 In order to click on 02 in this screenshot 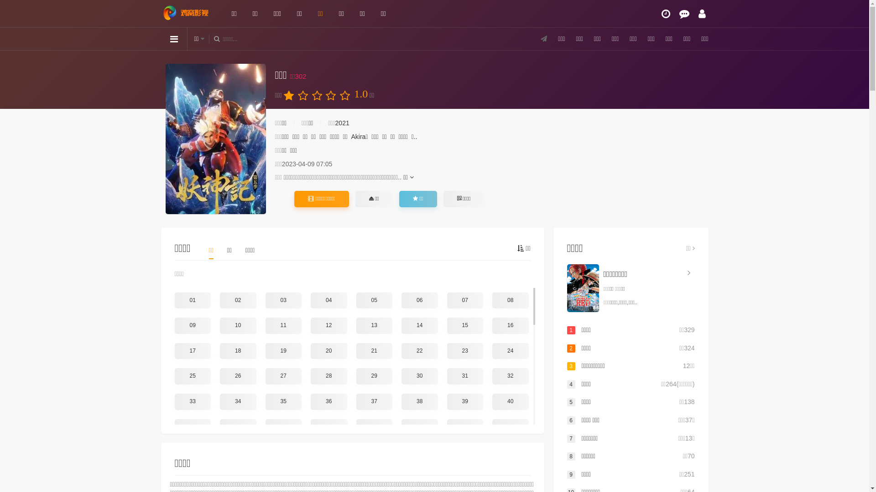, I will do `click(238, 301)`.